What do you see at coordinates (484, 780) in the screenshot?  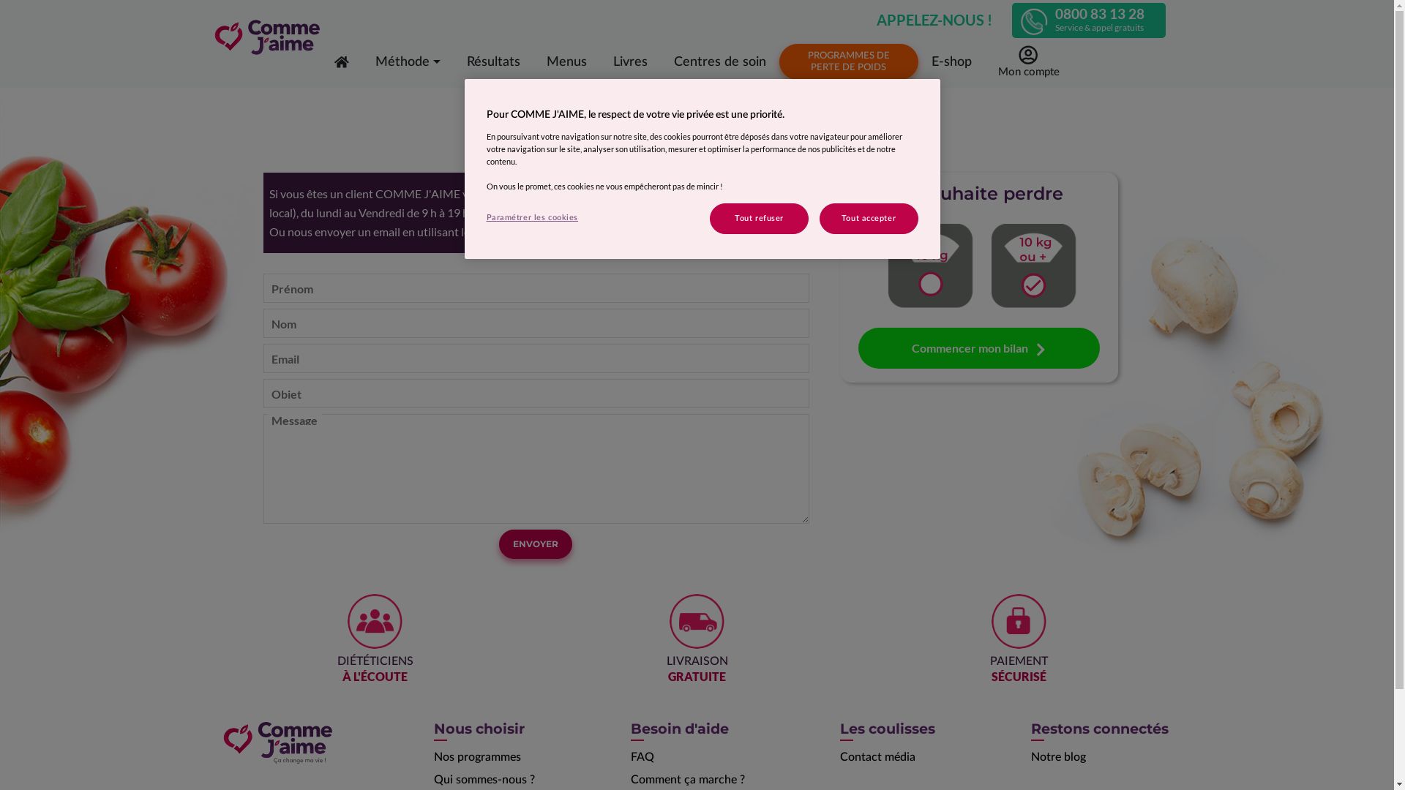 I see `Qui sommes-nous ?` at bounding box center [484, 780].